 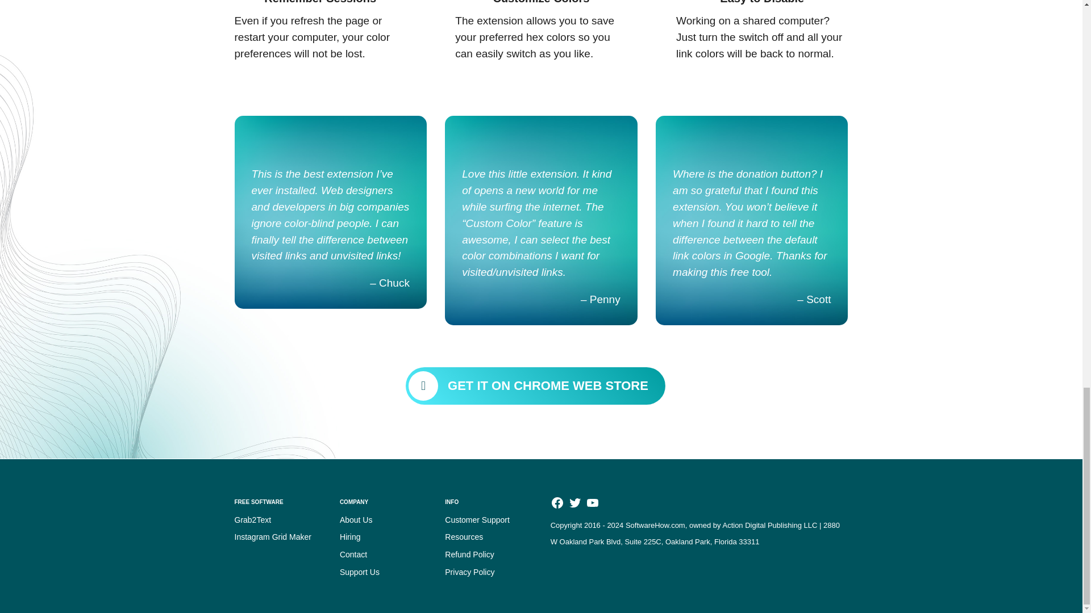 What do you see at coordinates (469, 554) in the screenshot?
I see `Refund Policy` at bounding box center [469, 554].